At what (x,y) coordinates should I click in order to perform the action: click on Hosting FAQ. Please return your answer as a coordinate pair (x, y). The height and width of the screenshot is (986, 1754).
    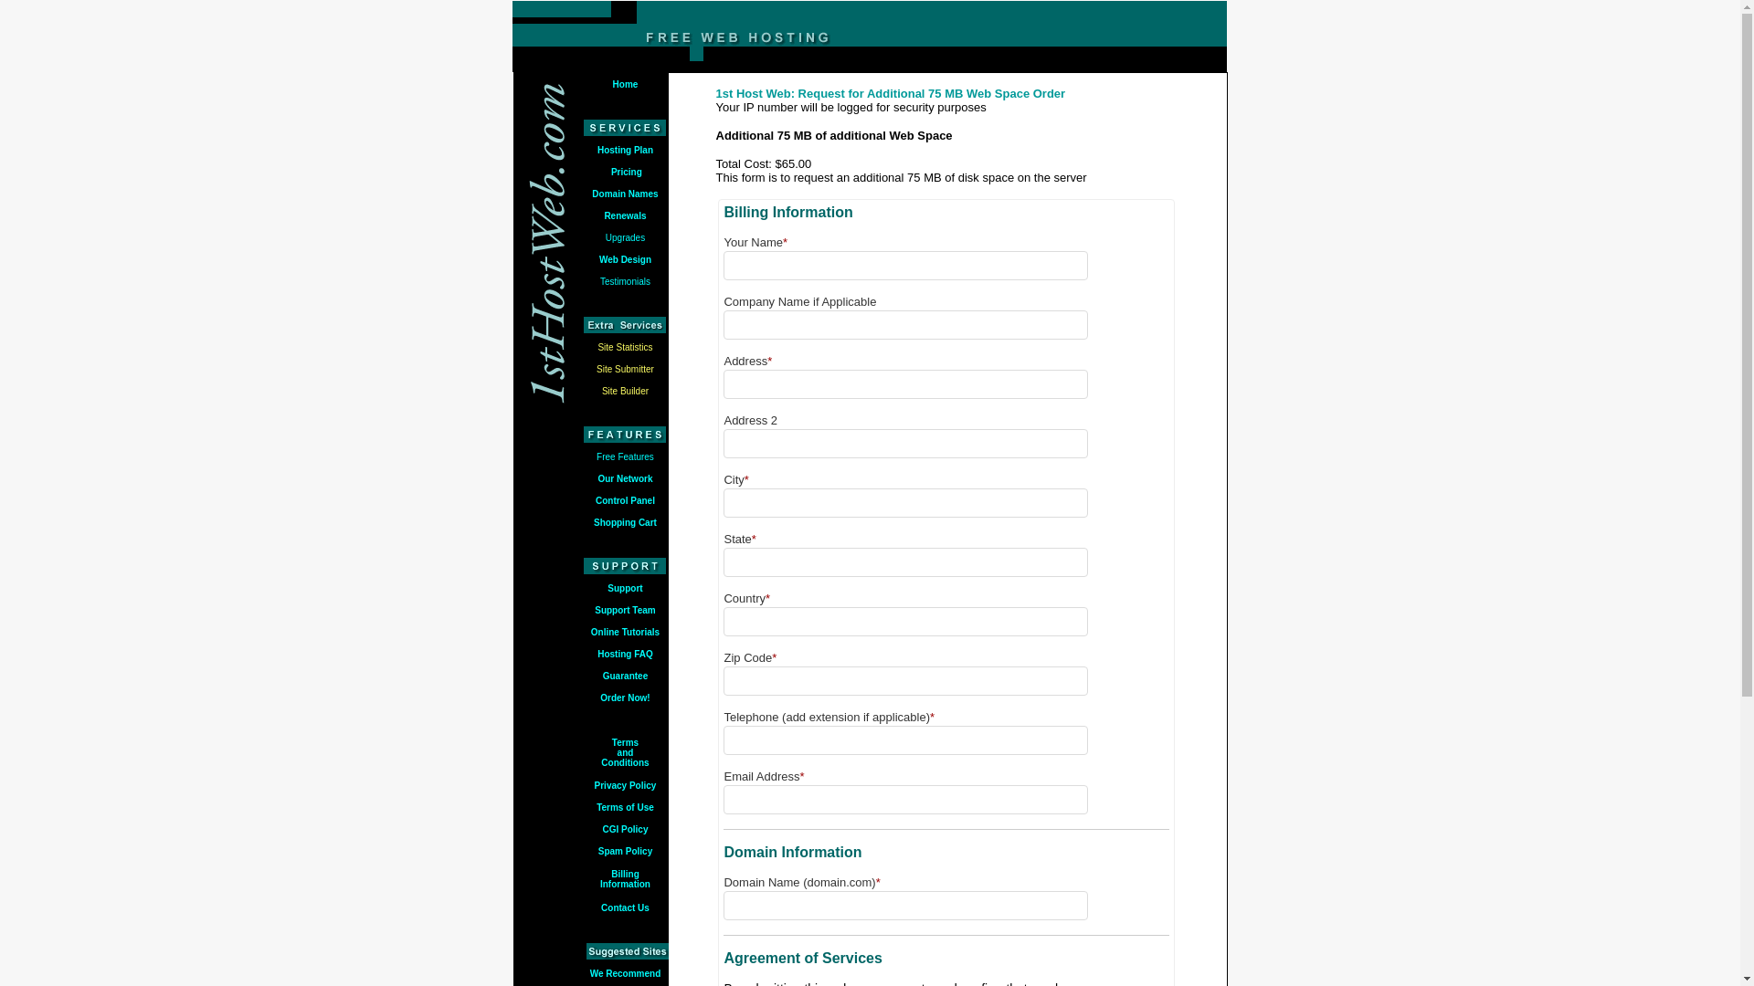
    Looking at the image, I should click on (625, 654).